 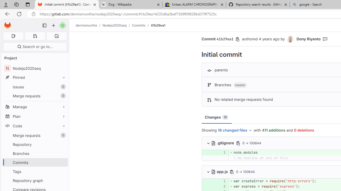 I want to click on Unpin Merge requests, so click(x=62, y=135).